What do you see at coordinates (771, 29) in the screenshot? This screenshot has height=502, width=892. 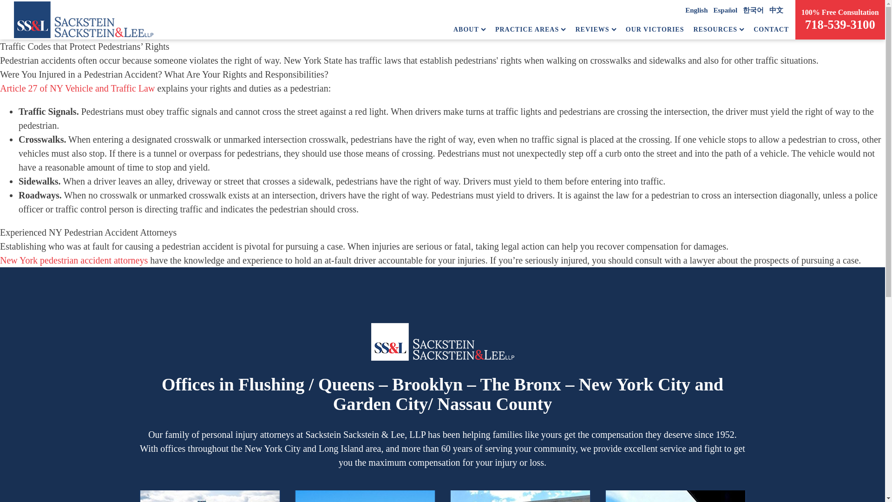 I see `CONTACT` at bounding box center [771, 29].